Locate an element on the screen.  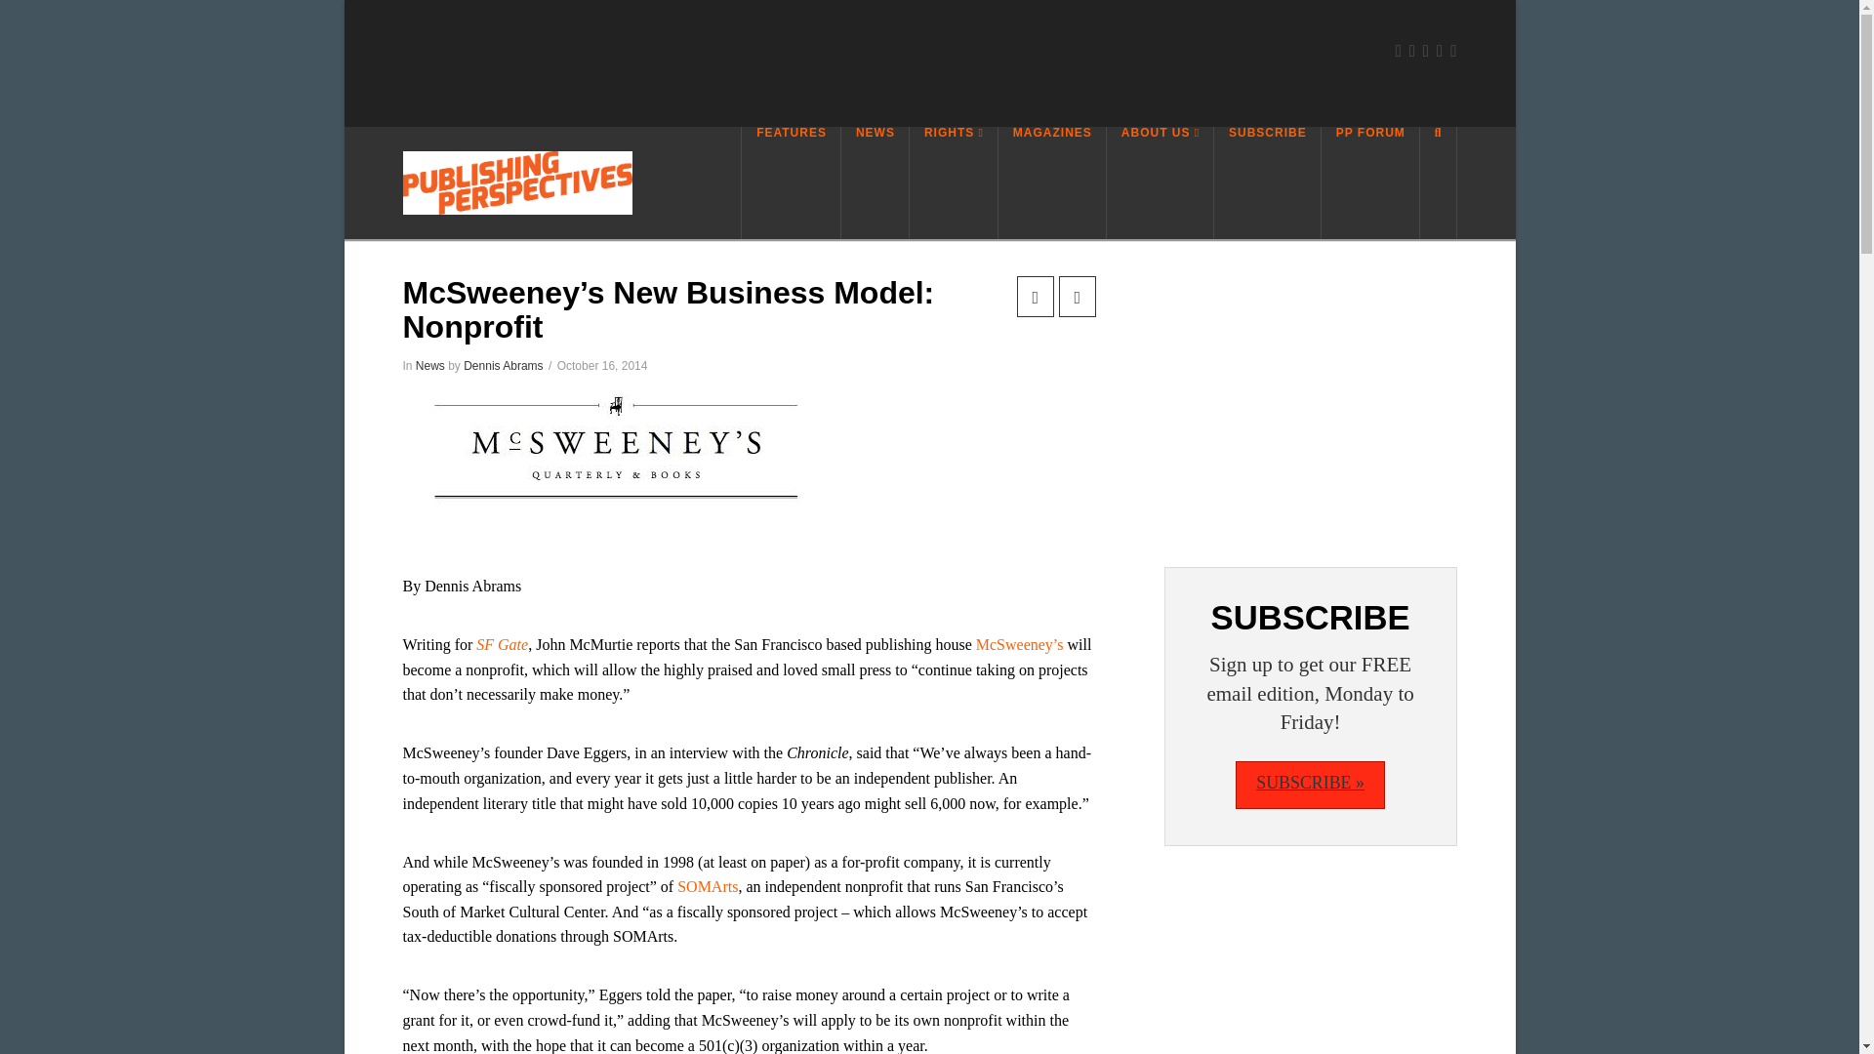
Dennis Abrams is located at coordinates (503, 366).